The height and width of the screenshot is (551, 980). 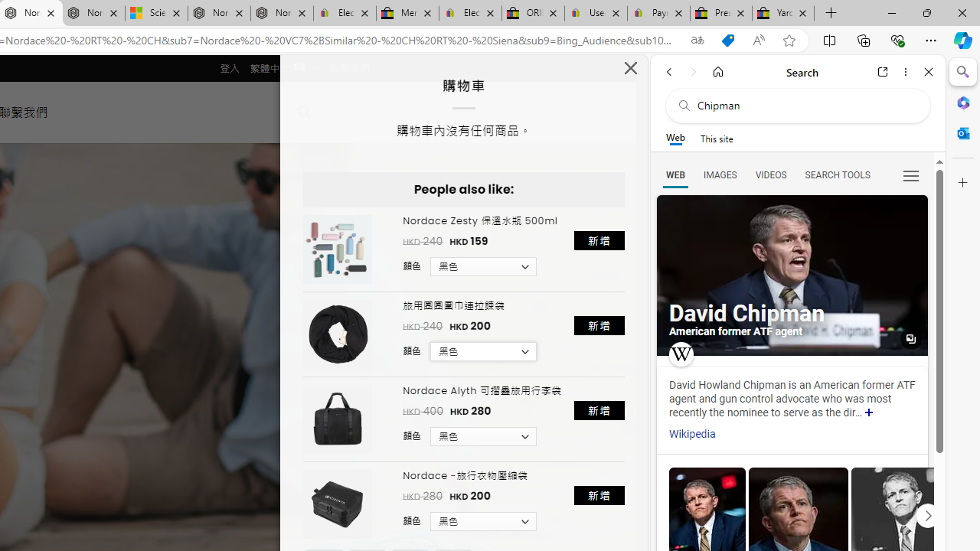 I want to click on Wikipedia, so click(x=692, y=434).